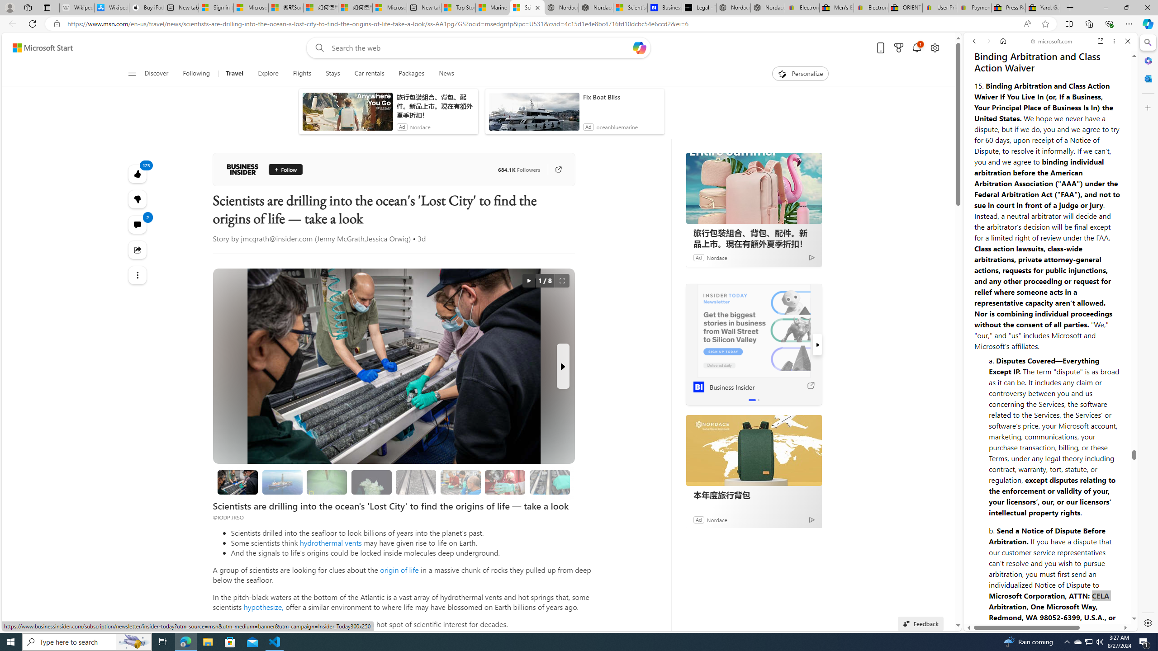  What do you see at coordinates (302, 74) in the screenshot?
I see `Flights` at bounding box center [302, 74].